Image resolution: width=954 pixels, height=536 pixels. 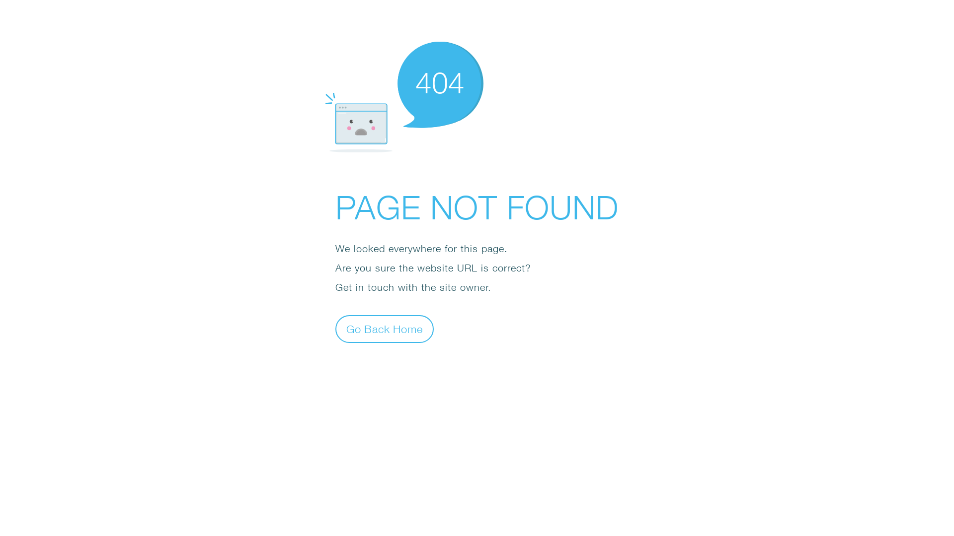 What do you see at coordinates (385, 329) in the screenshot?
I see `Go Back Home` at bounding box center [385, 329].